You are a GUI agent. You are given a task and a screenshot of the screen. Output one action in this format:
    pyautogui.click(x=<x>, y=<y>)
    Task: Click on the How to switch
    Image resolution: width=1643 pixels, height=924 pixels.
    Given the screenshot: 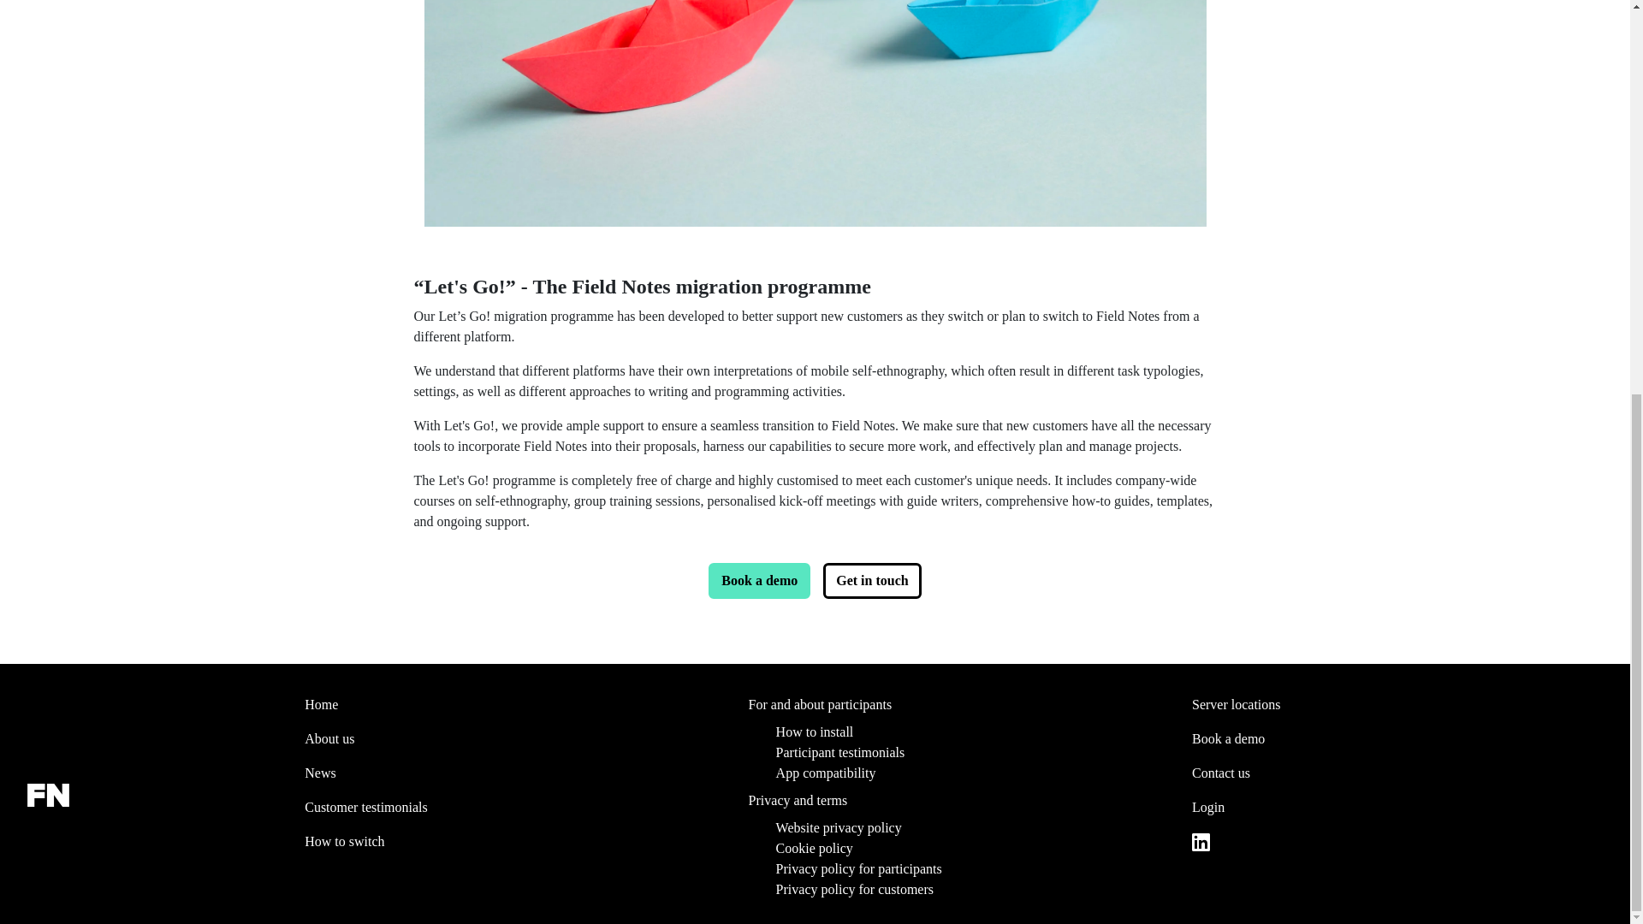 What is the action you would take?
    pyautogui.click(x=509, y=842)
    